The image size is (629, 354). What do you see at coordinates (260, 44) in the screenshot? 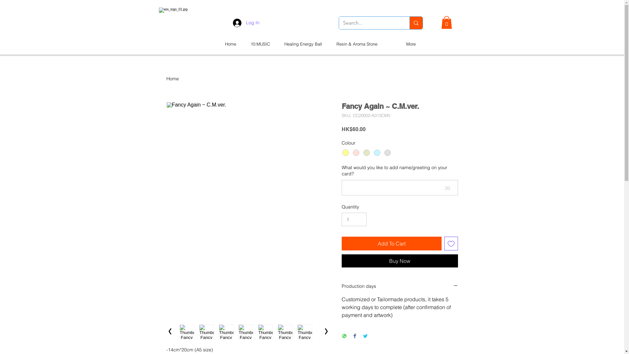
I see `10:MUSIC` at bounding box center [260, 44].